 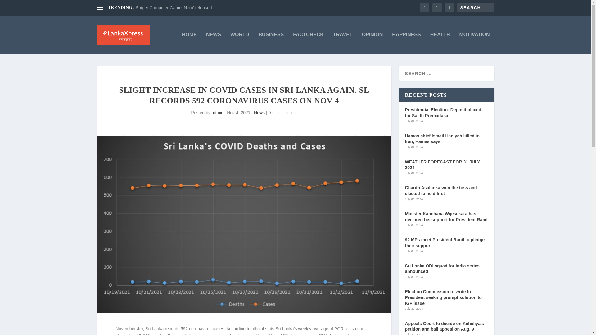 What do you see at coordinates (474, 43) in the screenshot?
I see `MOTIVATION` at bounding box center [474, 43].